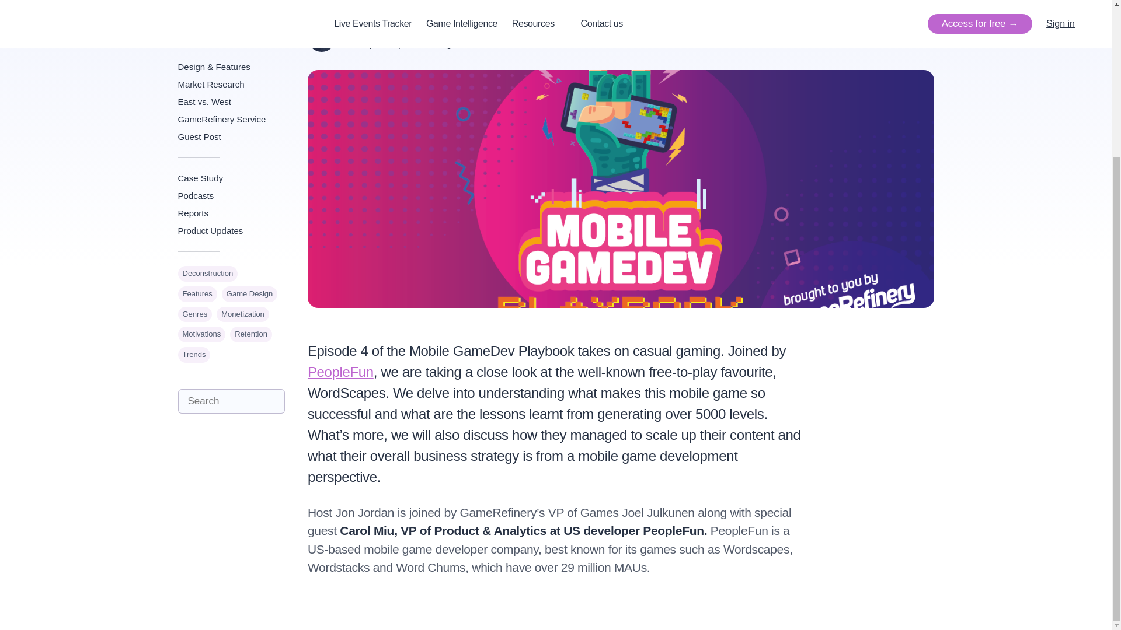 Image resolution: width=1121 pixels, height=630 pixels. What do you see at coordinates (194, 167) in the screenshot?
I see `Genres` at bounding box center [194, 167].